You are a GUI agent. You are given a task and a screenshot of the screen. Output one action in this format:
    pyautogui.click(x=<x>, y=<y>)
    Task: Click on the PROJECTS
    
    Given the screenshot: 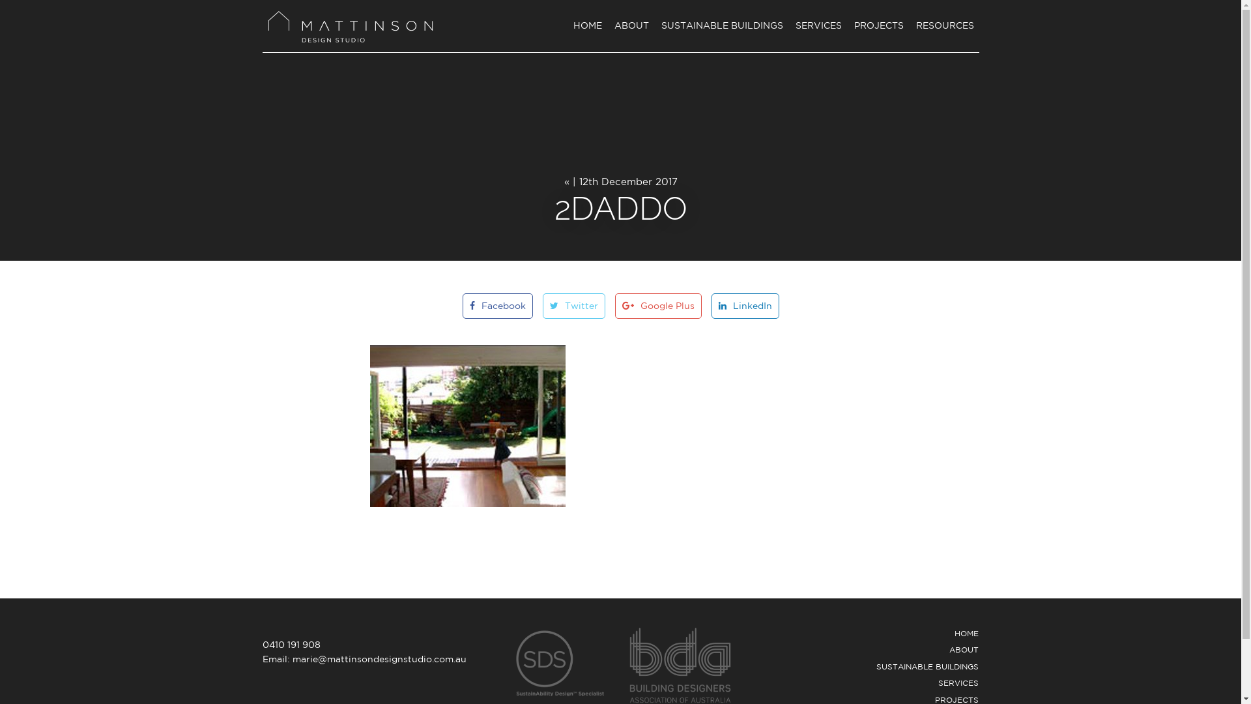 What is the action you would take?
    pyautogui.click(x=956, y=699)
    